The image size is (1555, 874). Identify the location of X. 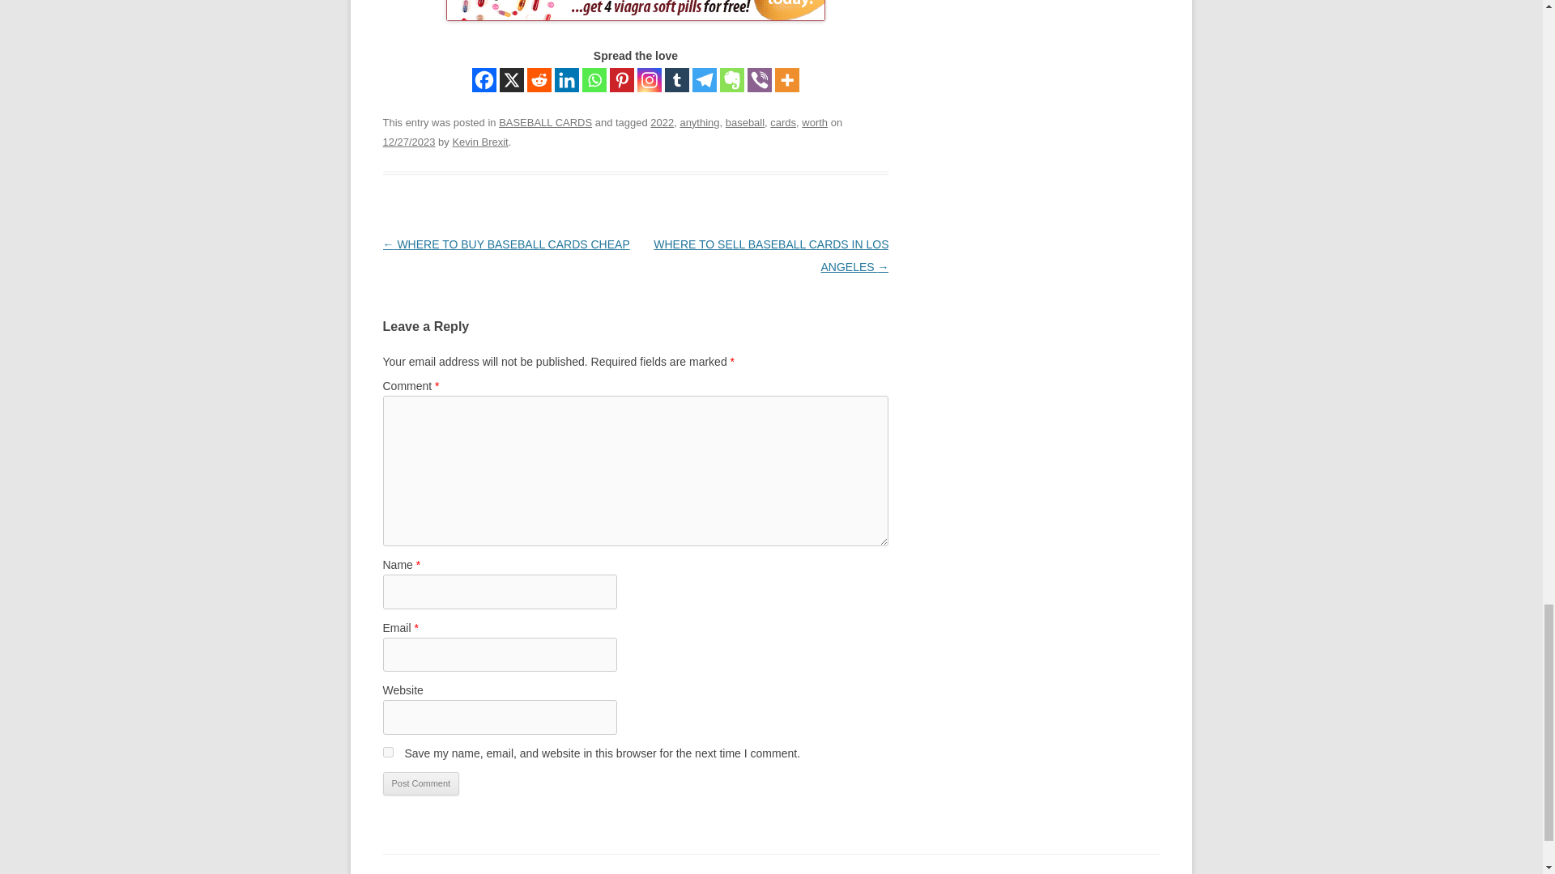
(512, 80).